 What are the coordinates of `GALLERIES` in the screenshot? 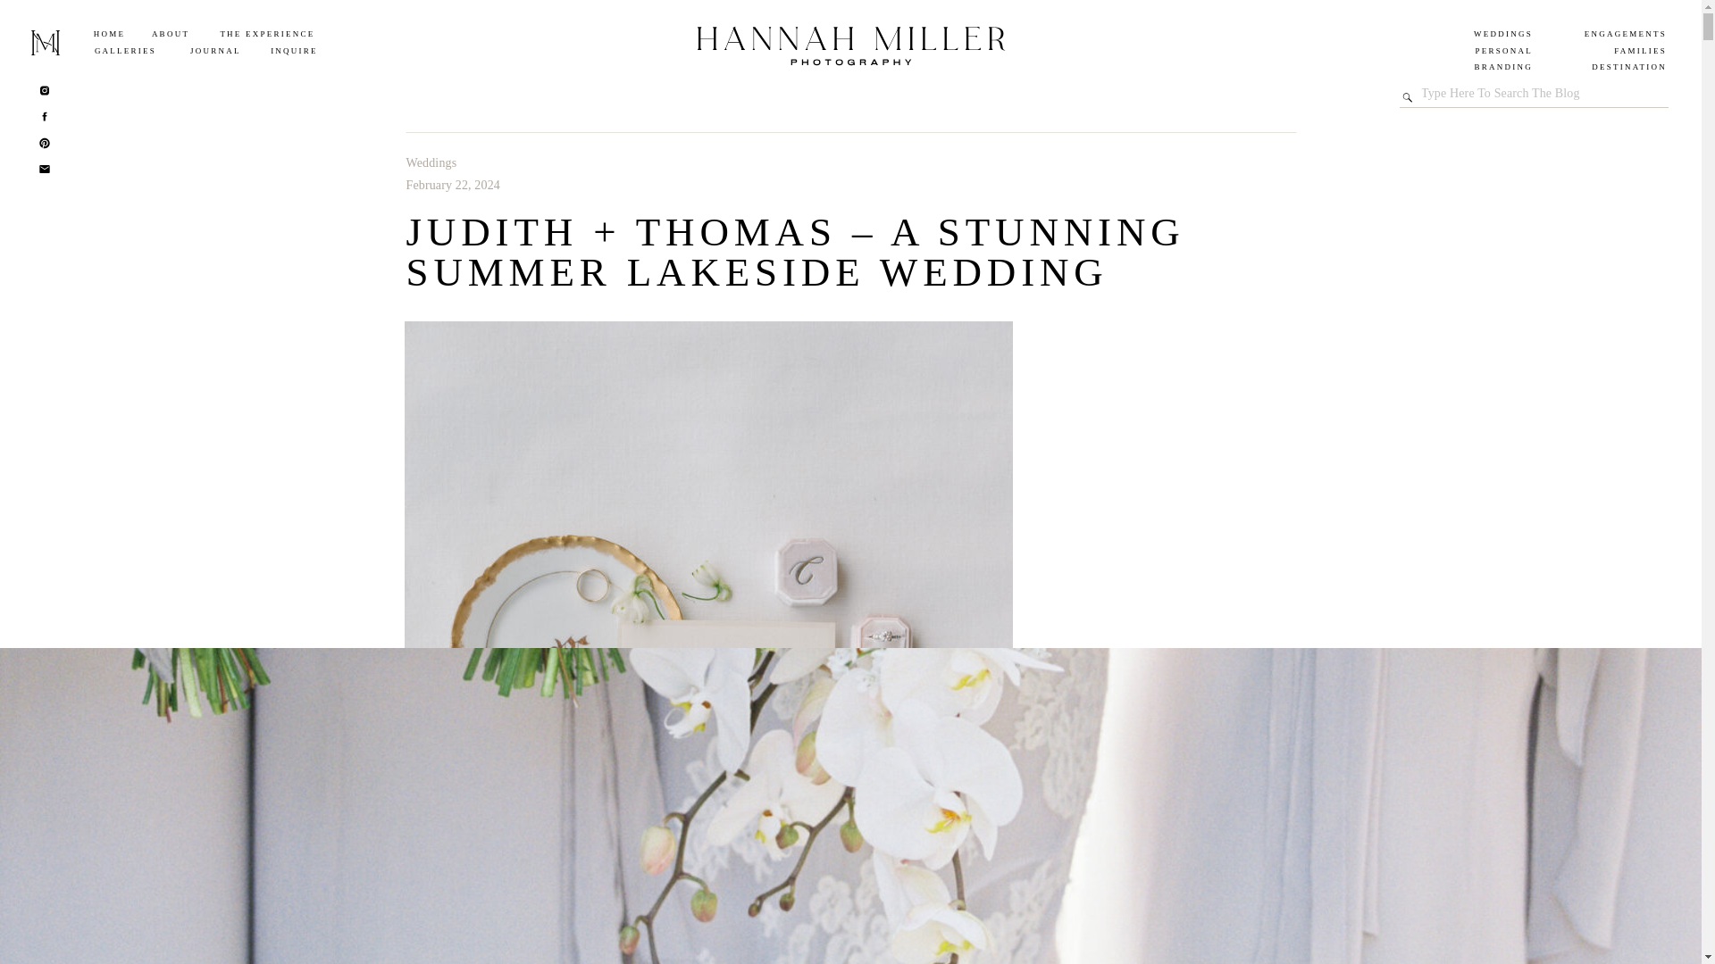 It's located at (125, 52).